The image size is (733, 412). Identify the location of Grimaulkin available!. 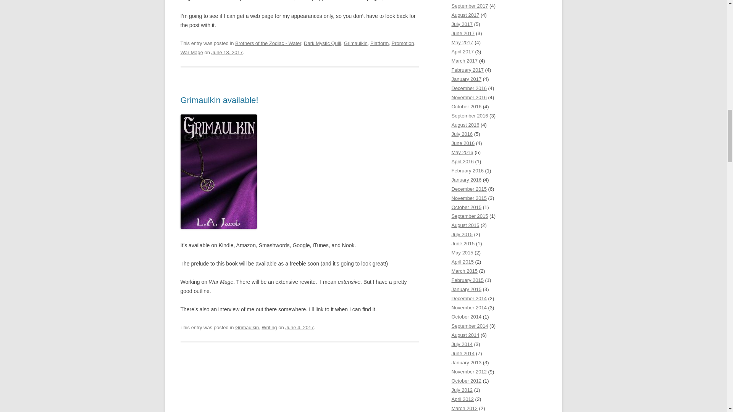
(219, 100).